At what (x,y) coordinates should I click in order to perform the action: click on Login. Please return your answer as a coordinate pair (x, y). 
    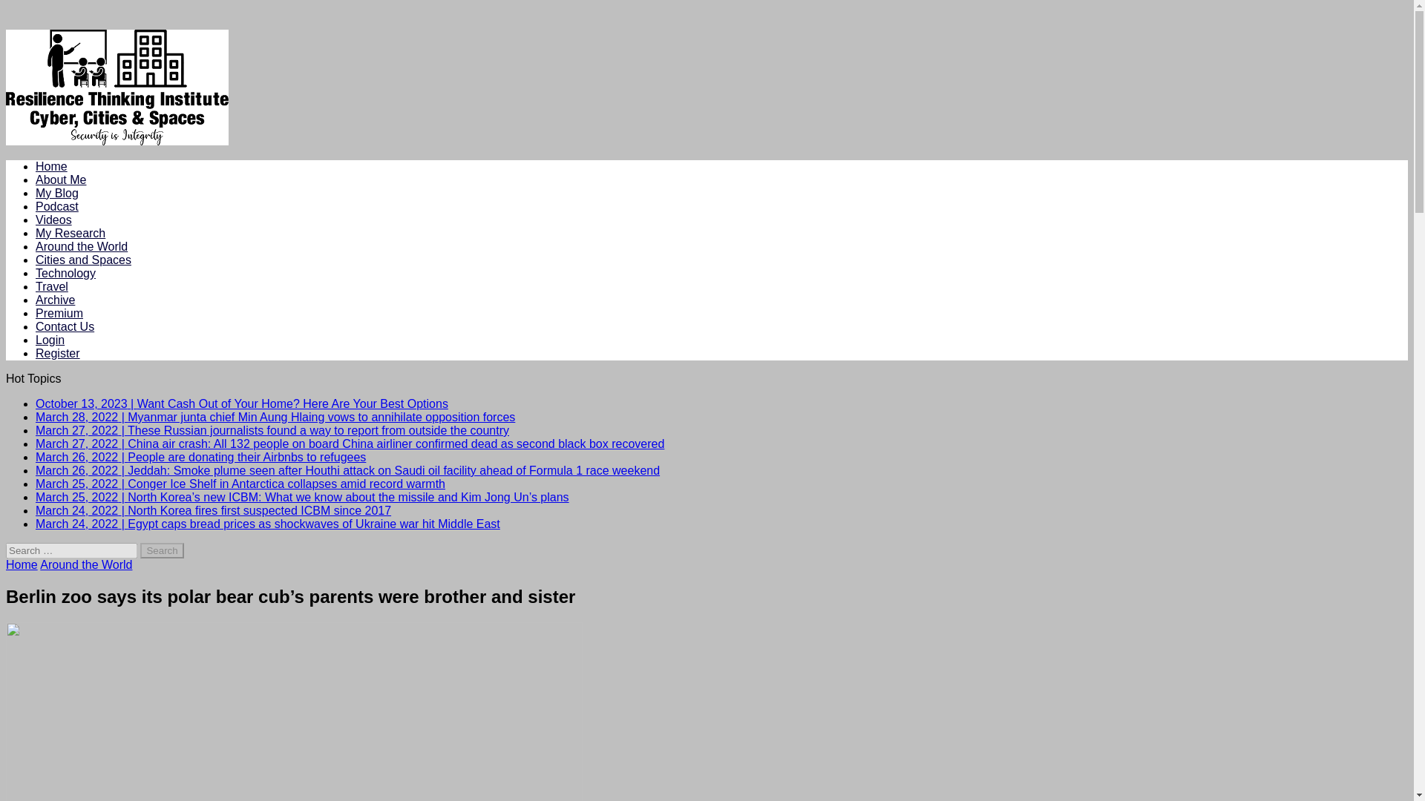
    Looking at the image, I should click on (50, 340).